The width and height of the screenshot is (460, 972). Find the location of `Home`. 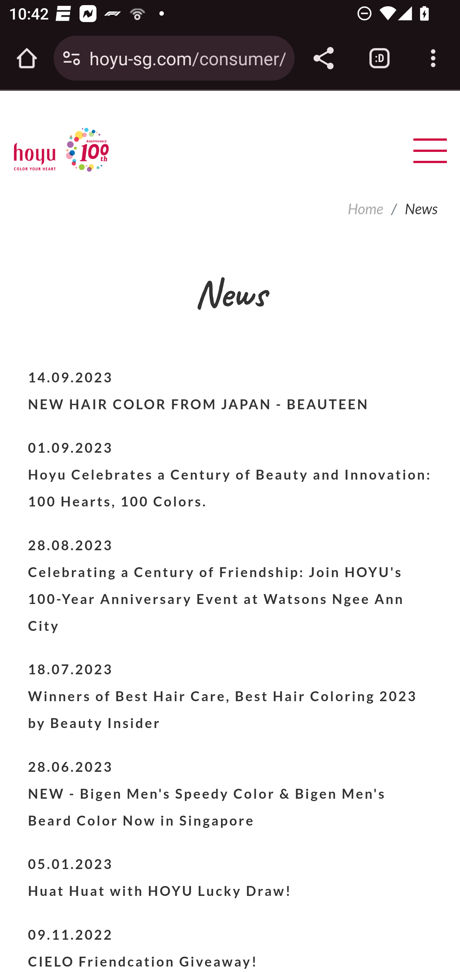

Home is located at coordinates (365, 208).